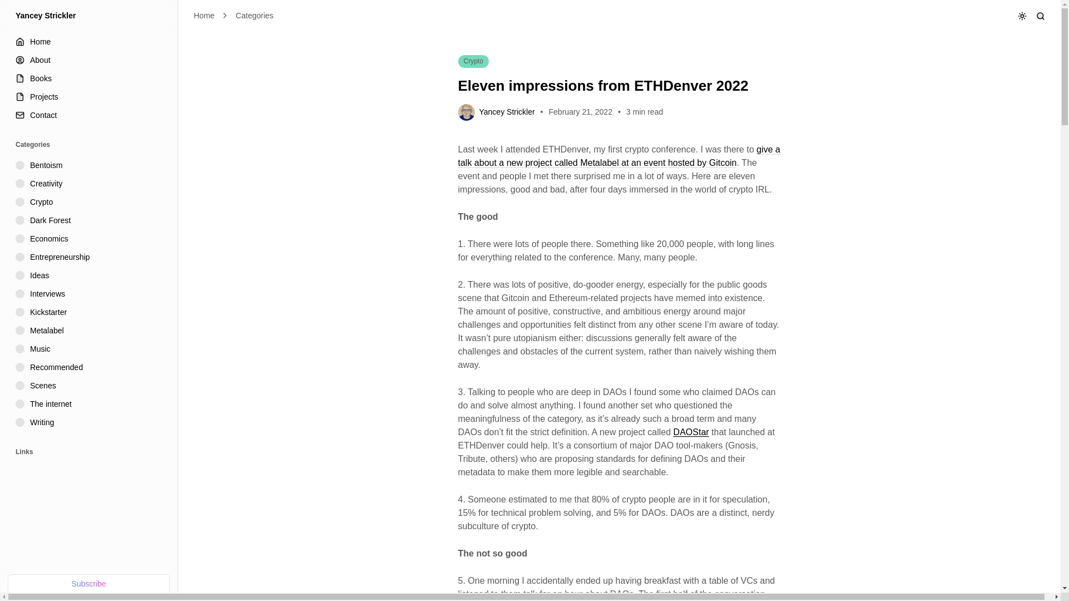 The image size is (1069, 601). I want to click on Bentoism, so click(90, 165).